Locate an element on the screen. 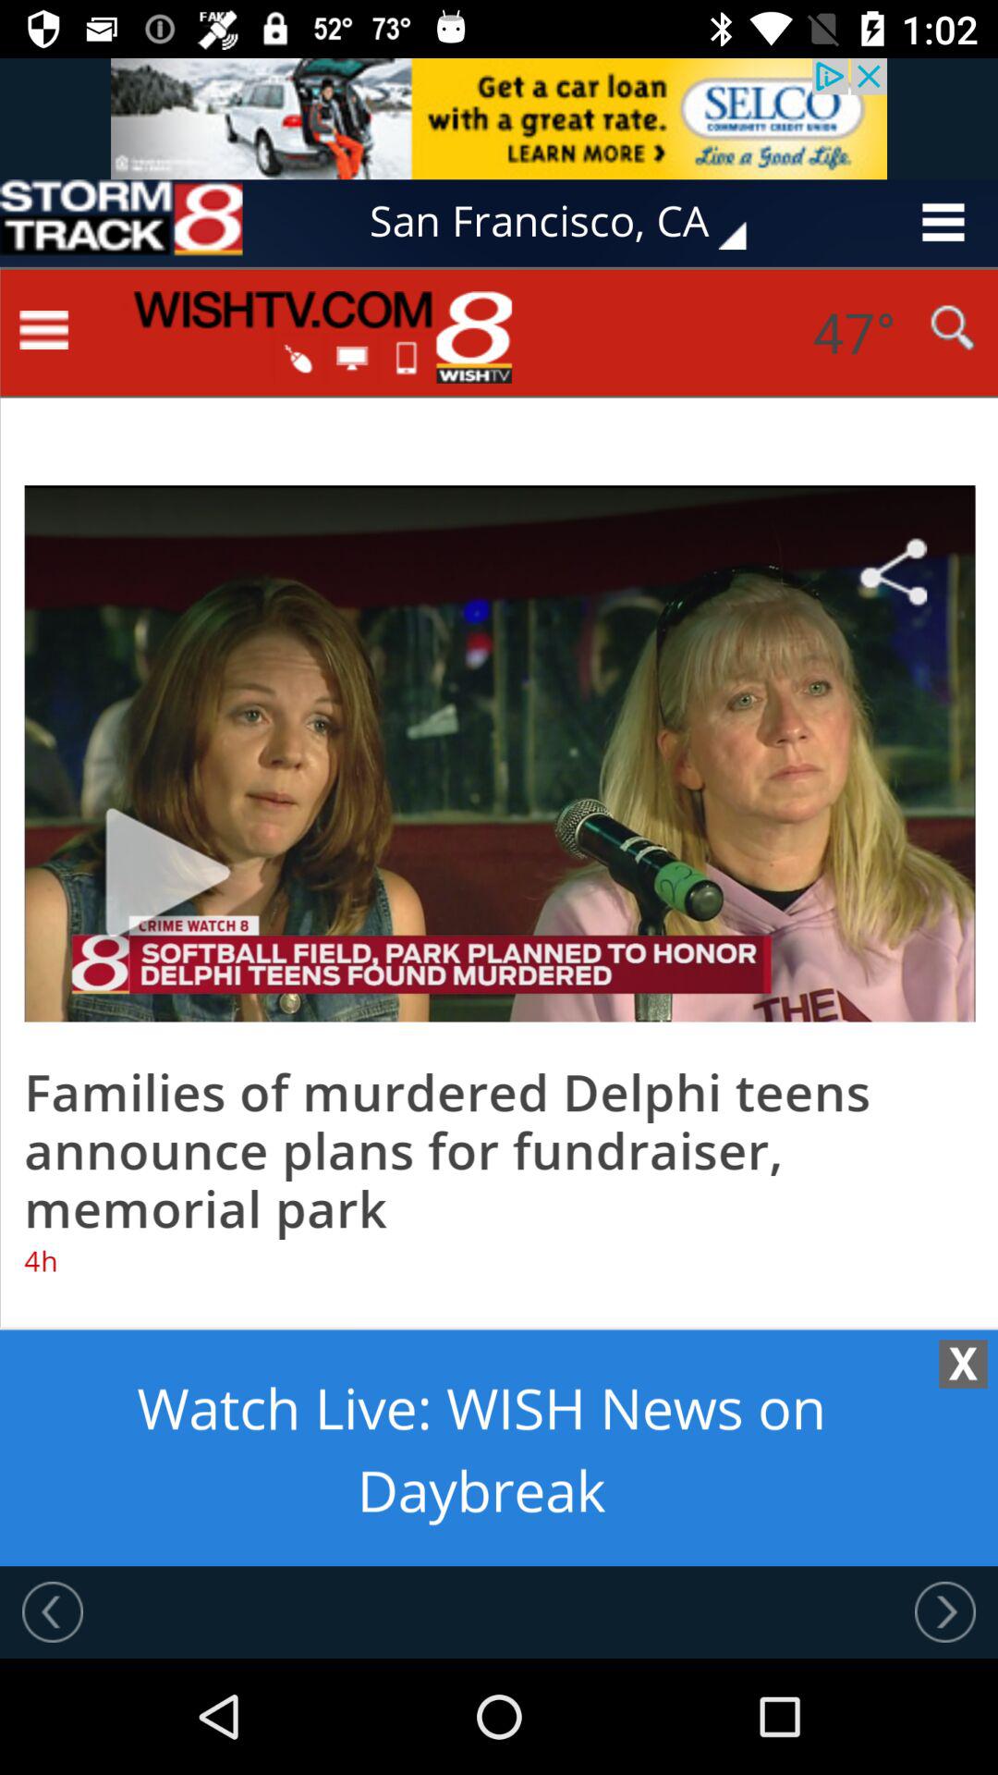  screen is located at coordinates (499, 916).